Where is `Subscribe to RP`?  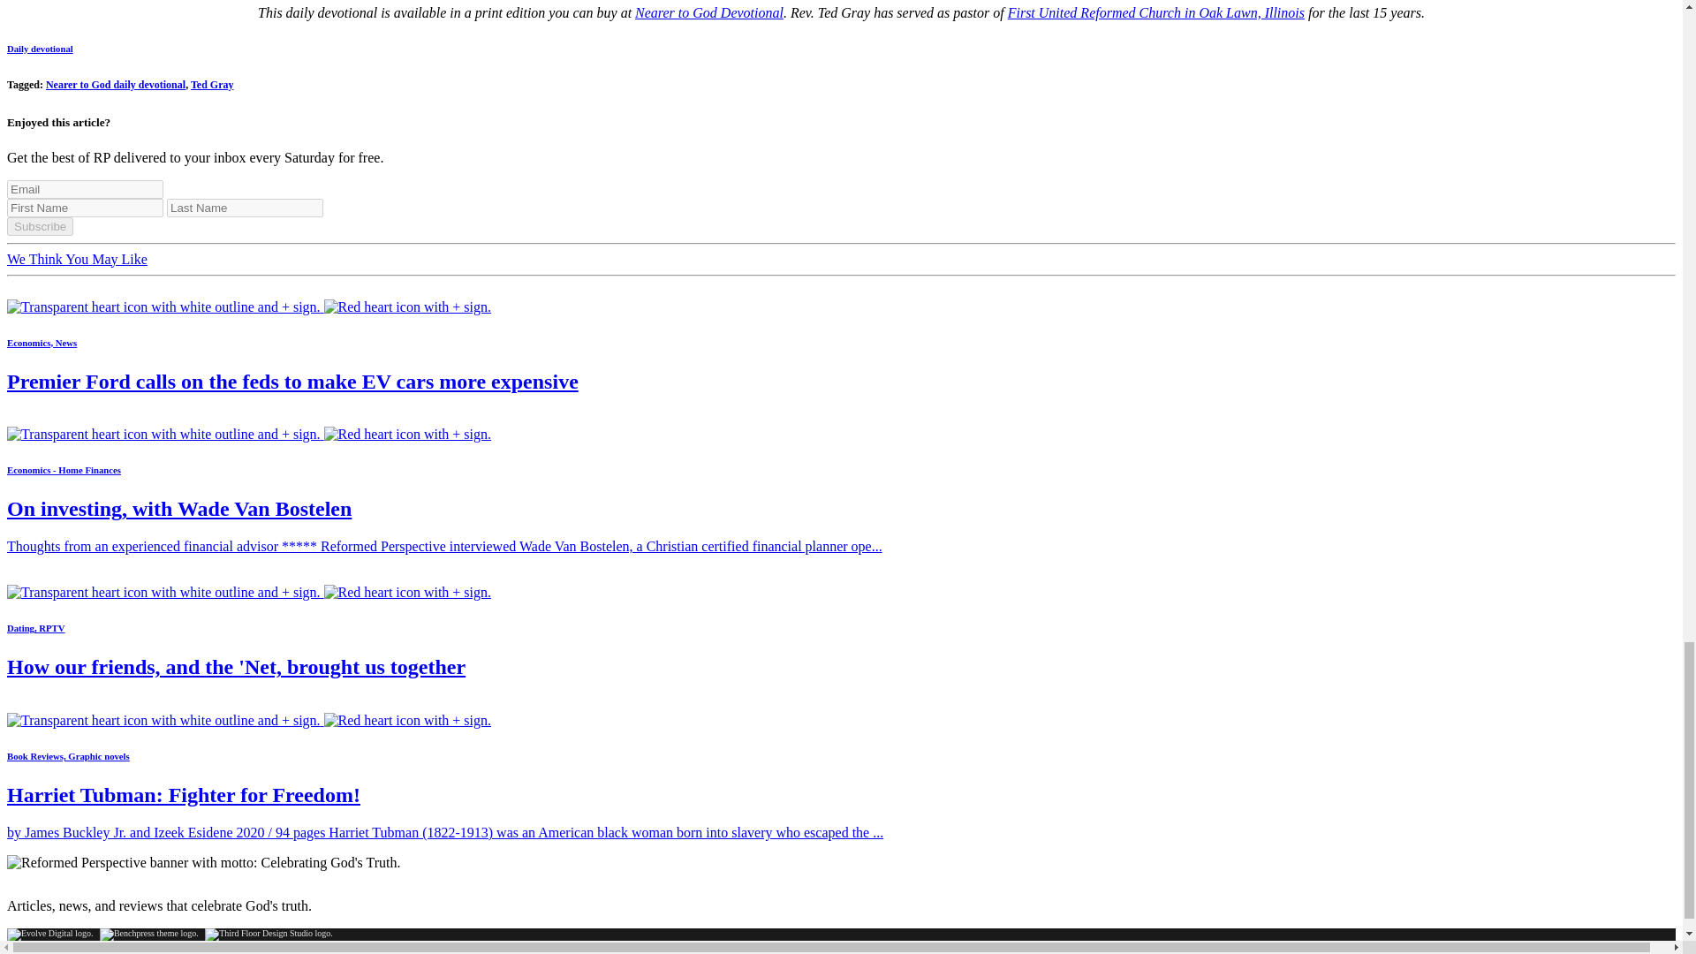 Subscribe to RP is located at coordinates (249, 592).